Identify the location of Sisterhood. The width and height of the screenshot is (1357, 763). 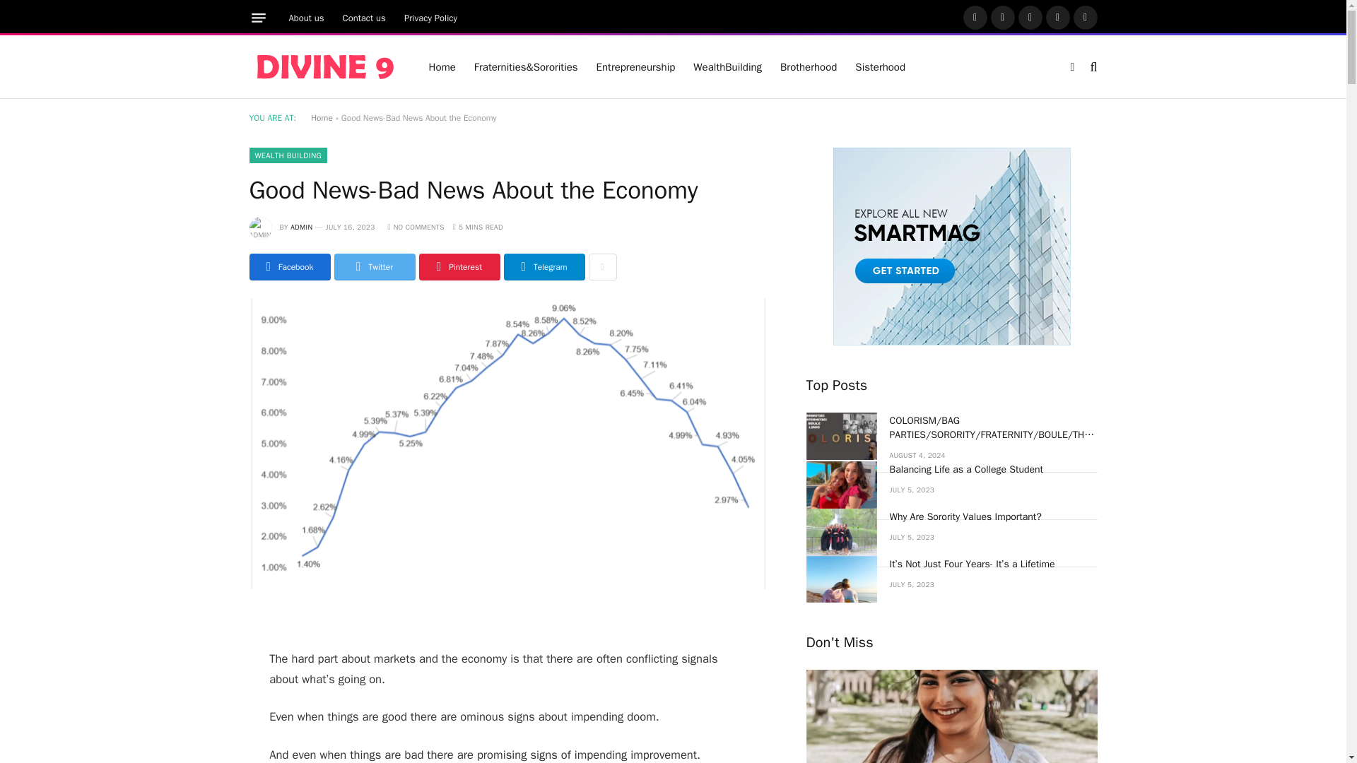
(880, 66).